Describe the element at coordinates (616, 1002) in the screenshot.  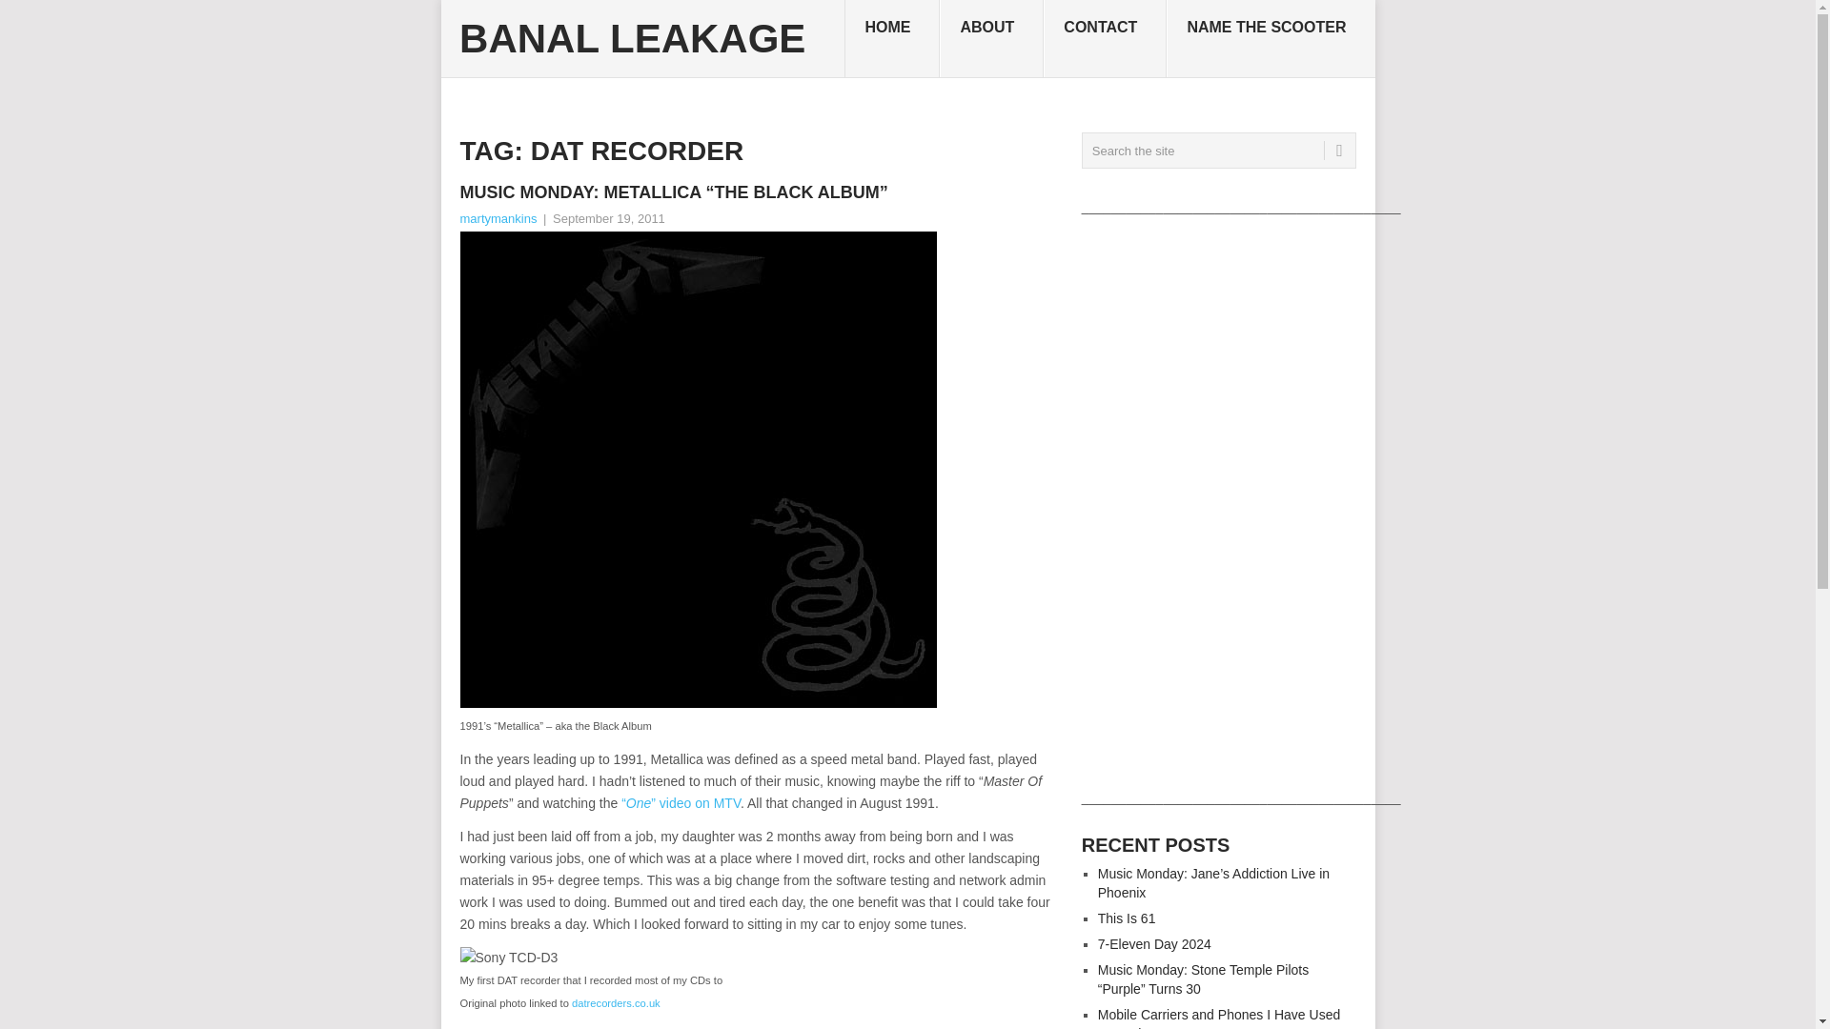
I see `datrecorders.co.uk` at that location.